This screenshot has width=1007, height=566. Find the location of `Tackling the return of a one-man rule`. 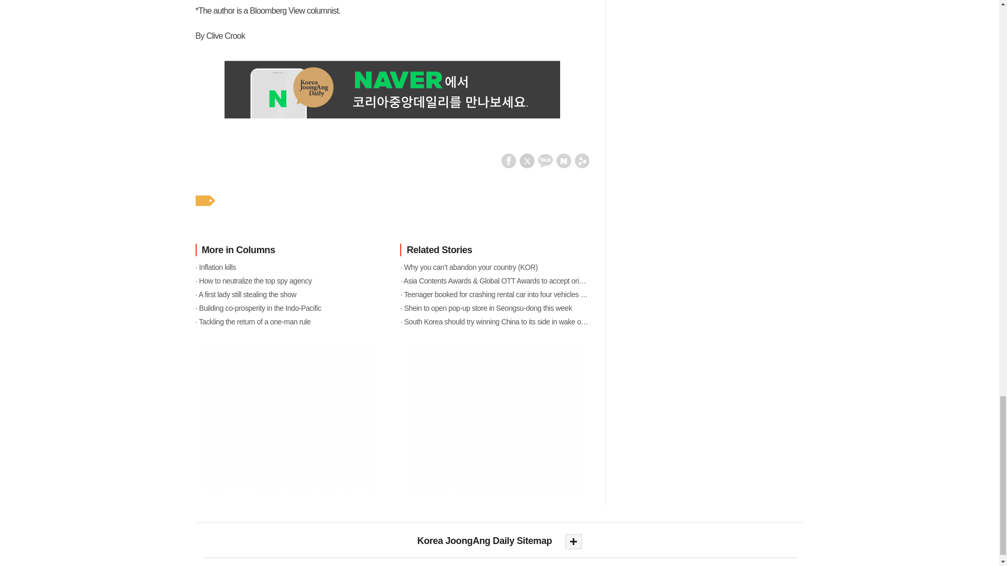

Tackling the return of a one-man rule is located at coordinates (290, 321).